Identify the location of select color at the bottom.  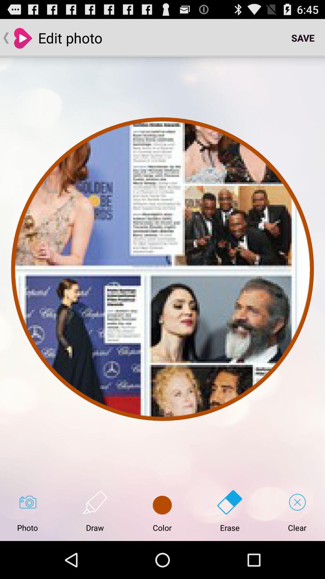
(162, 511).